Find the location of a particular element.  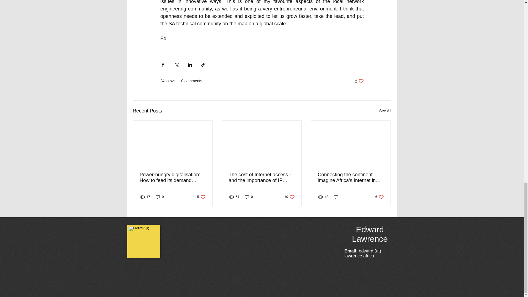

1 is located at coordinates (338, 197).